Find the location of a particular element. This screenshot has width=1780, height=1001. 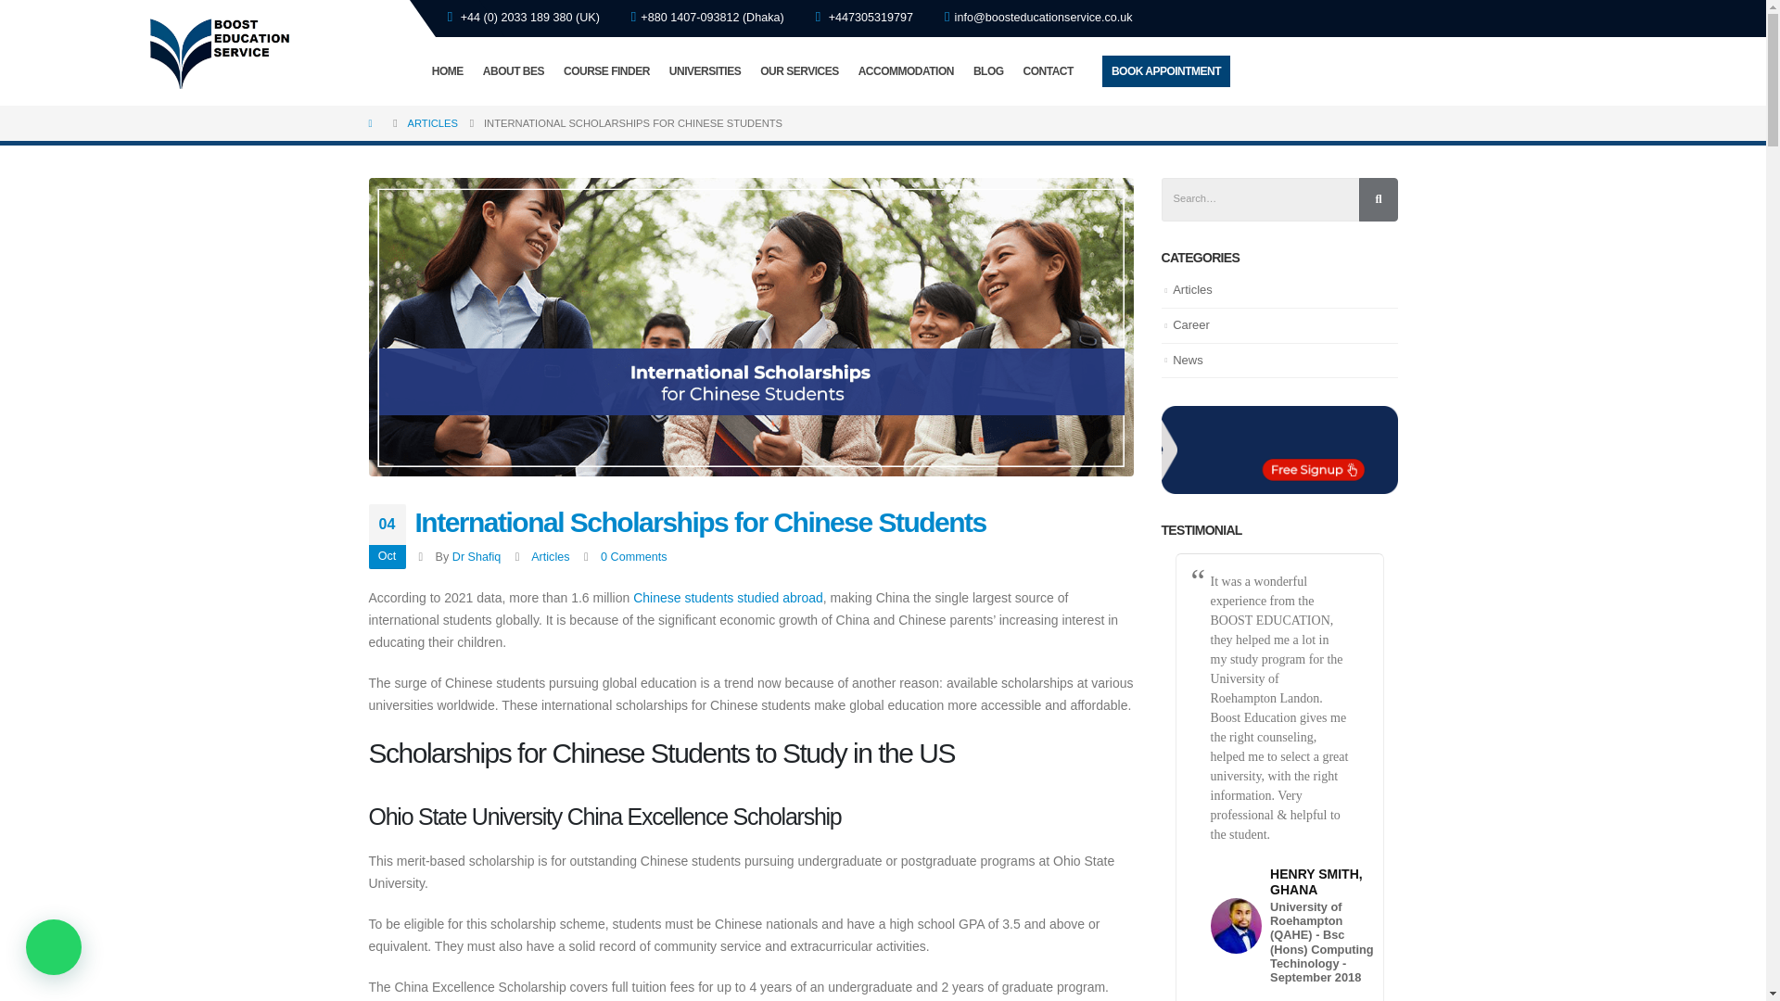

COURSE FINDER is located at coordinates (606, 70).